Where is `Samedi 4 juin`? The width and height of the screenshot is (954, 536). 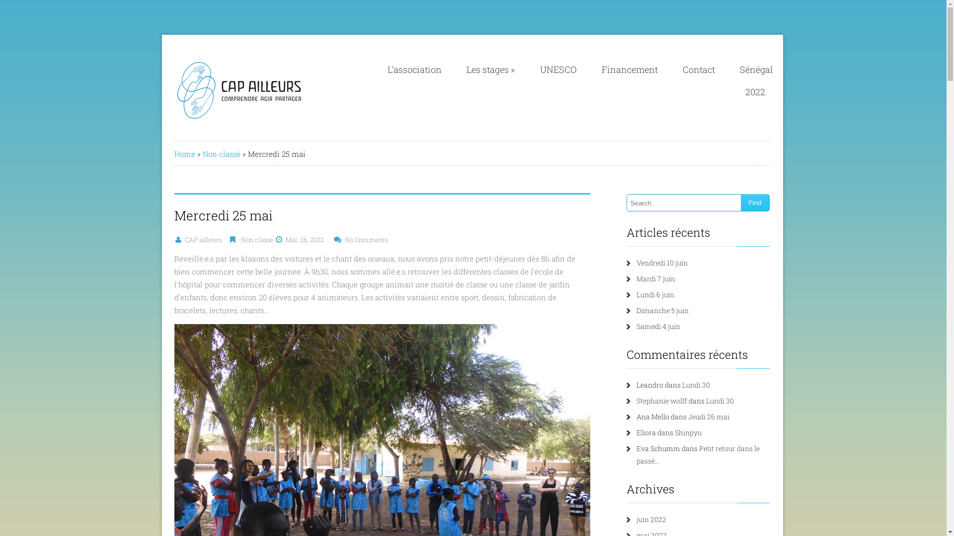
Samedi 4 juin is located at coordinates (658, 327).